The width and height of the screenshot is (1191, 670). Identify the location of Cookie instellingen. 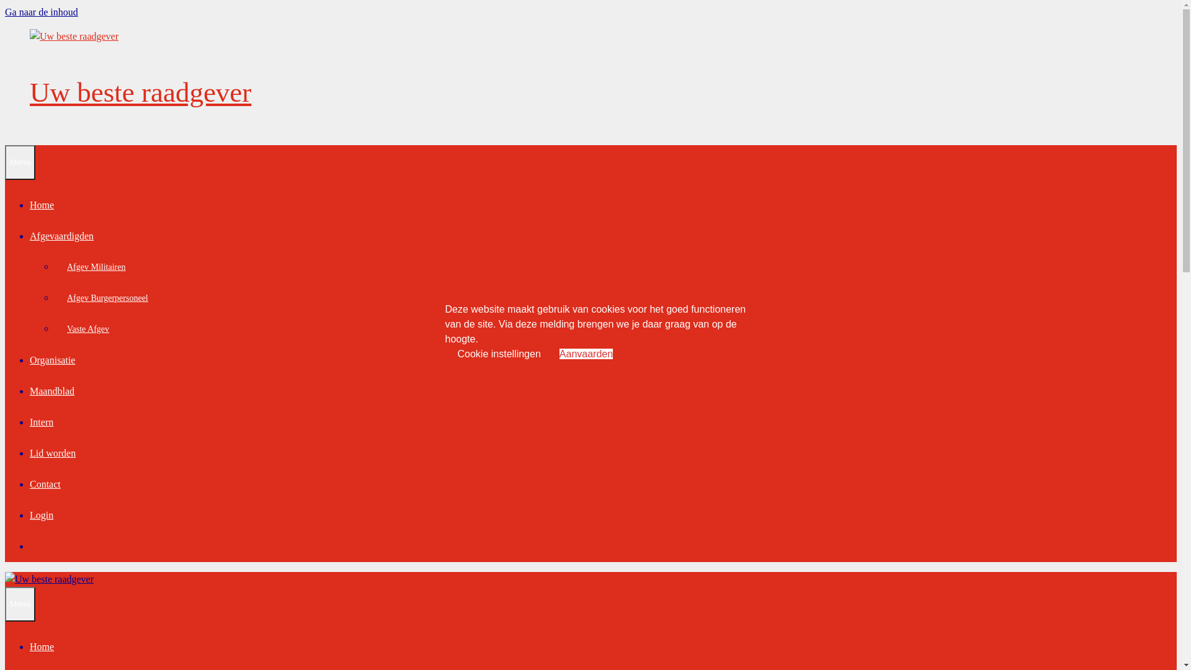
(499, 354).